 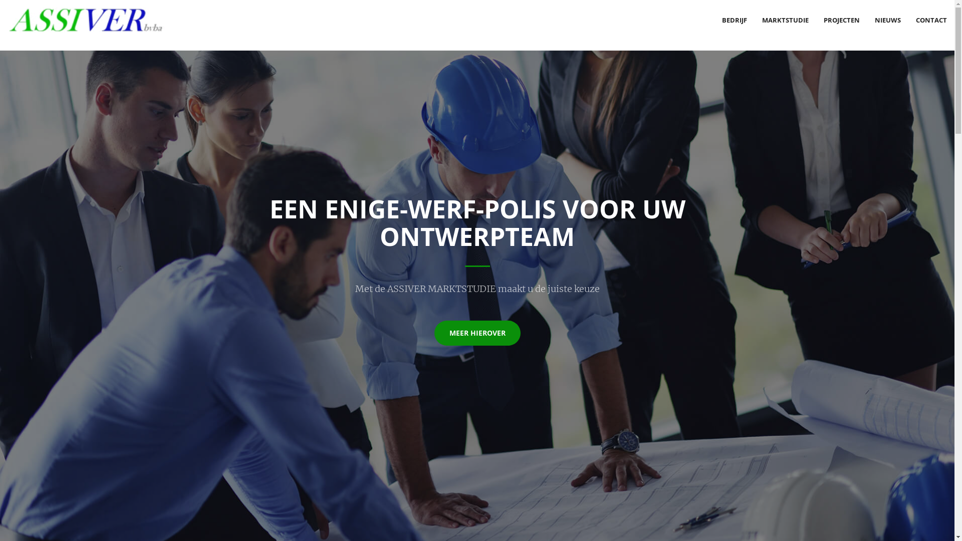 What do you see at coordinates (888, 20) in the screenshot?
I see `NIEUWS` at bounding box center [888, 20].